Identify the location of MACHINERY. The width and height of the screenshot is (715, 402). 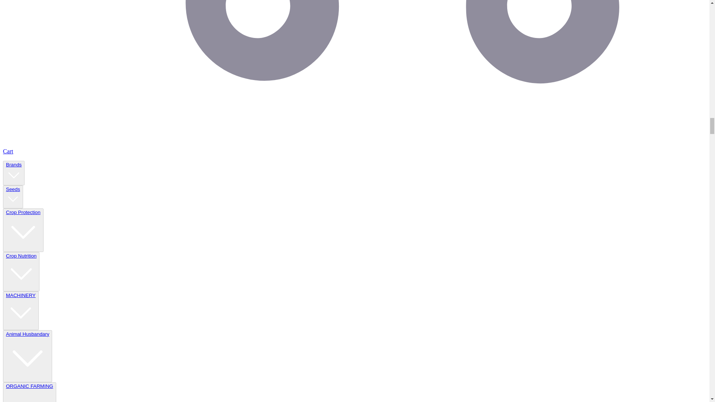
(20, 310).